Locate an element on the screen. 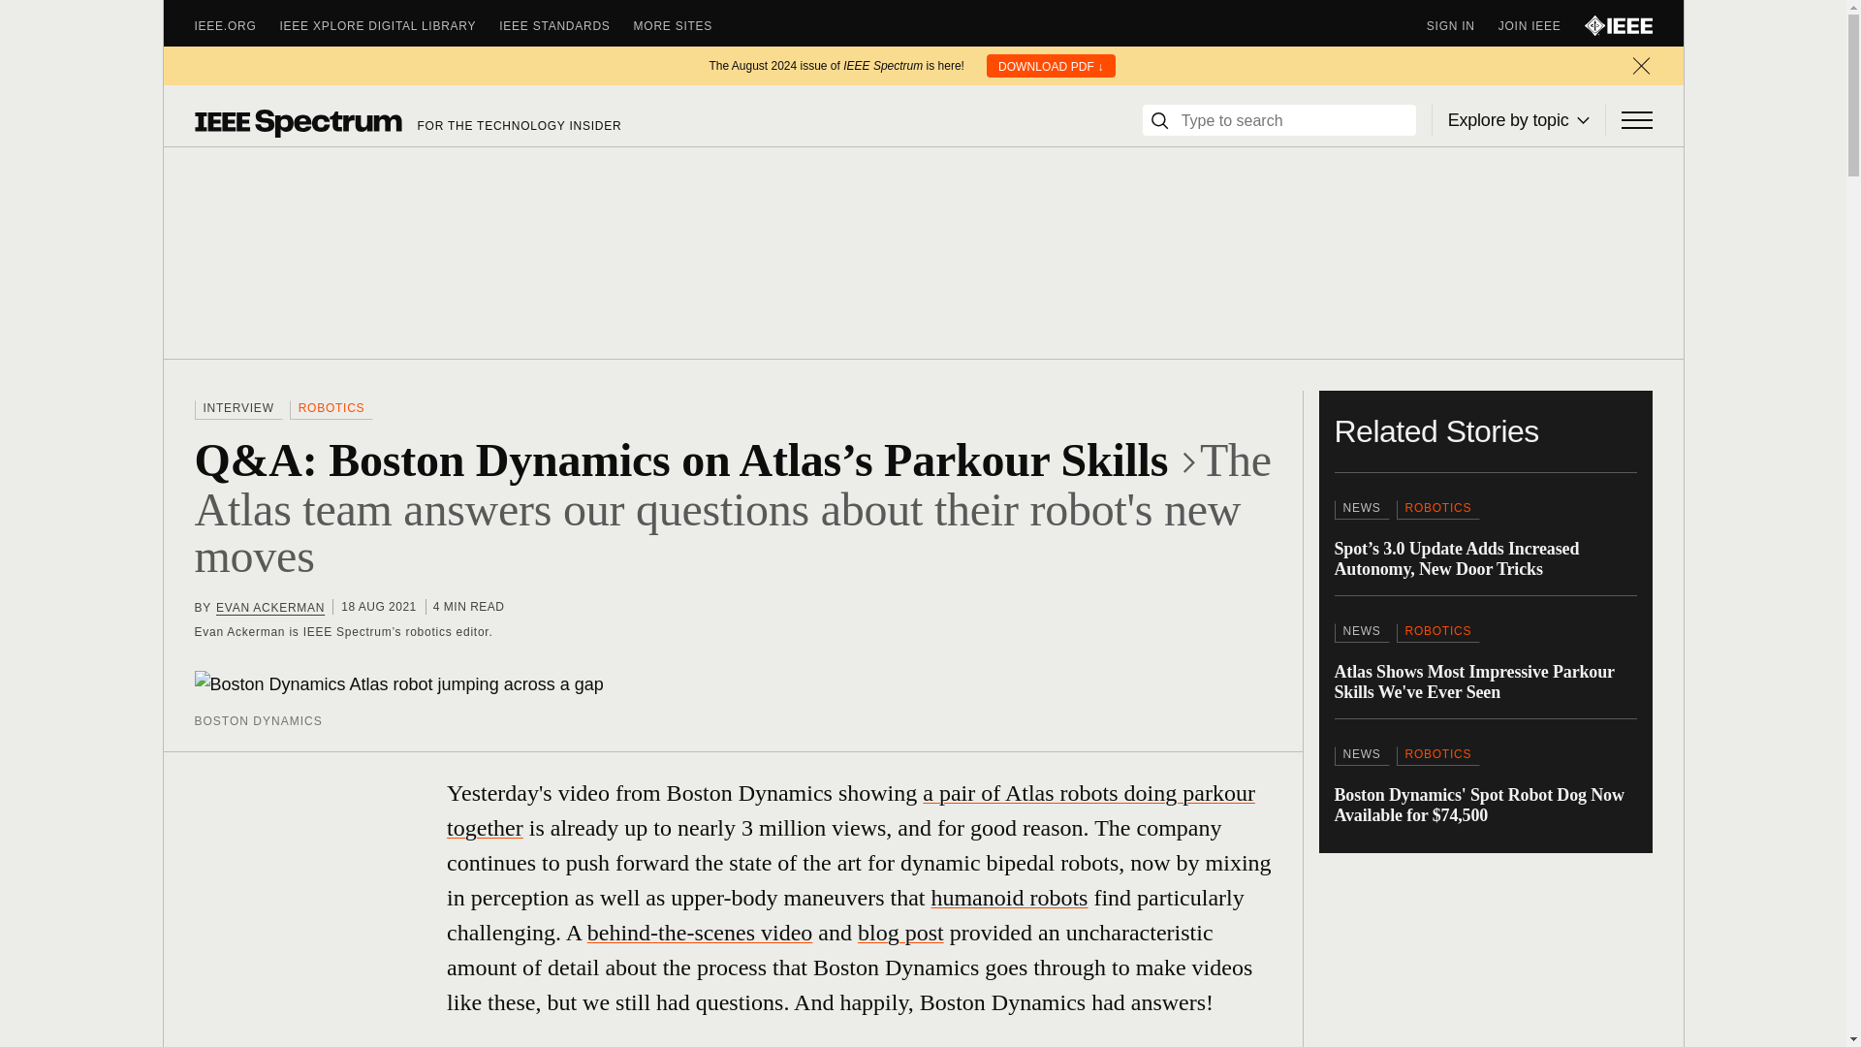 The width and height of the screenshot is (1861, 1047). SIGN IN is located at coordinates (1462, 25).